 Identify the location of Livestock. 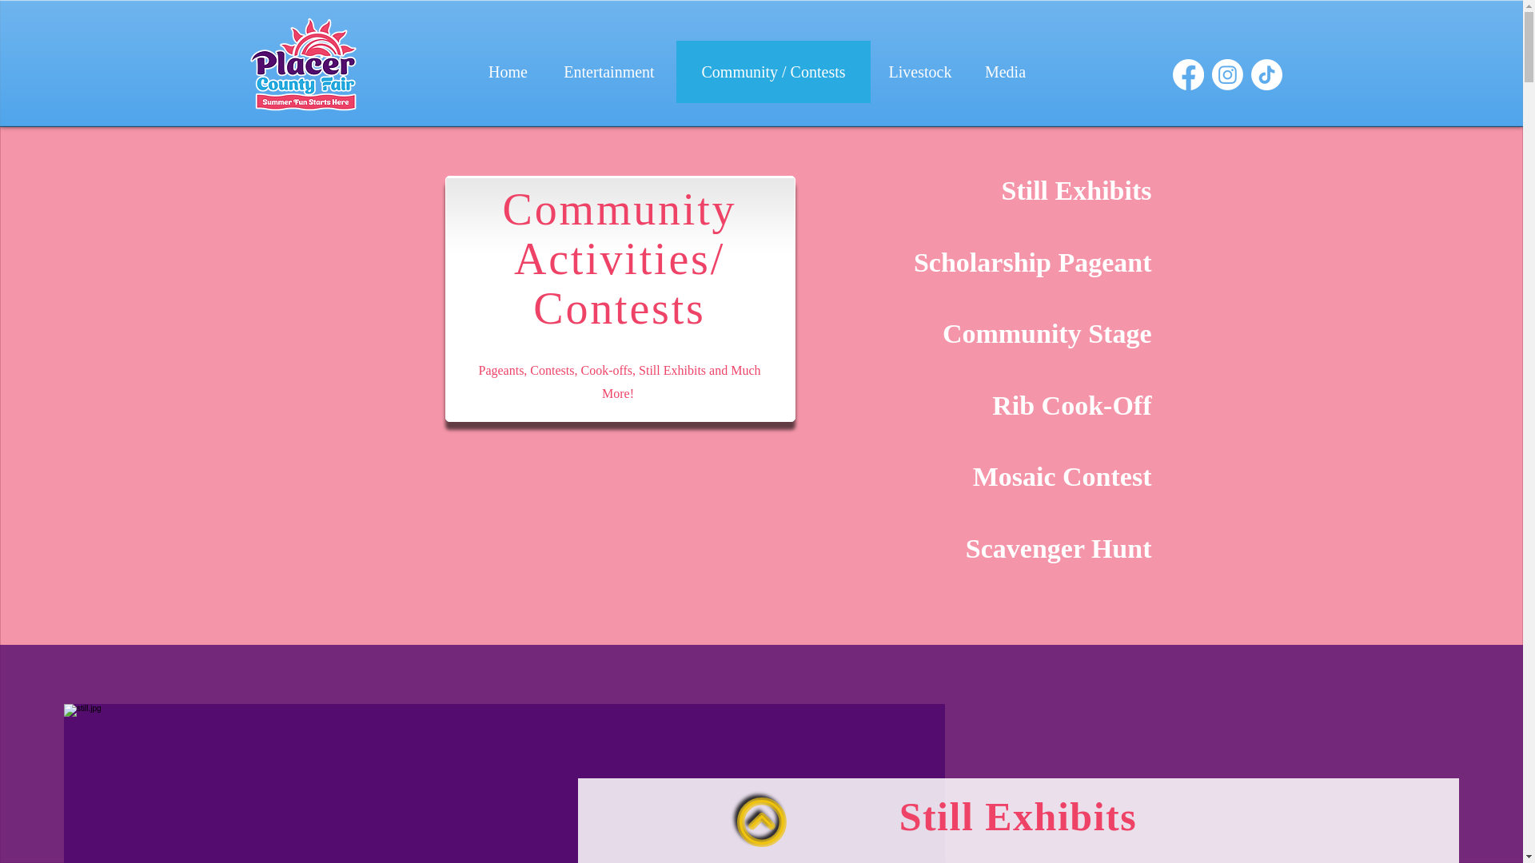
(919, 71).